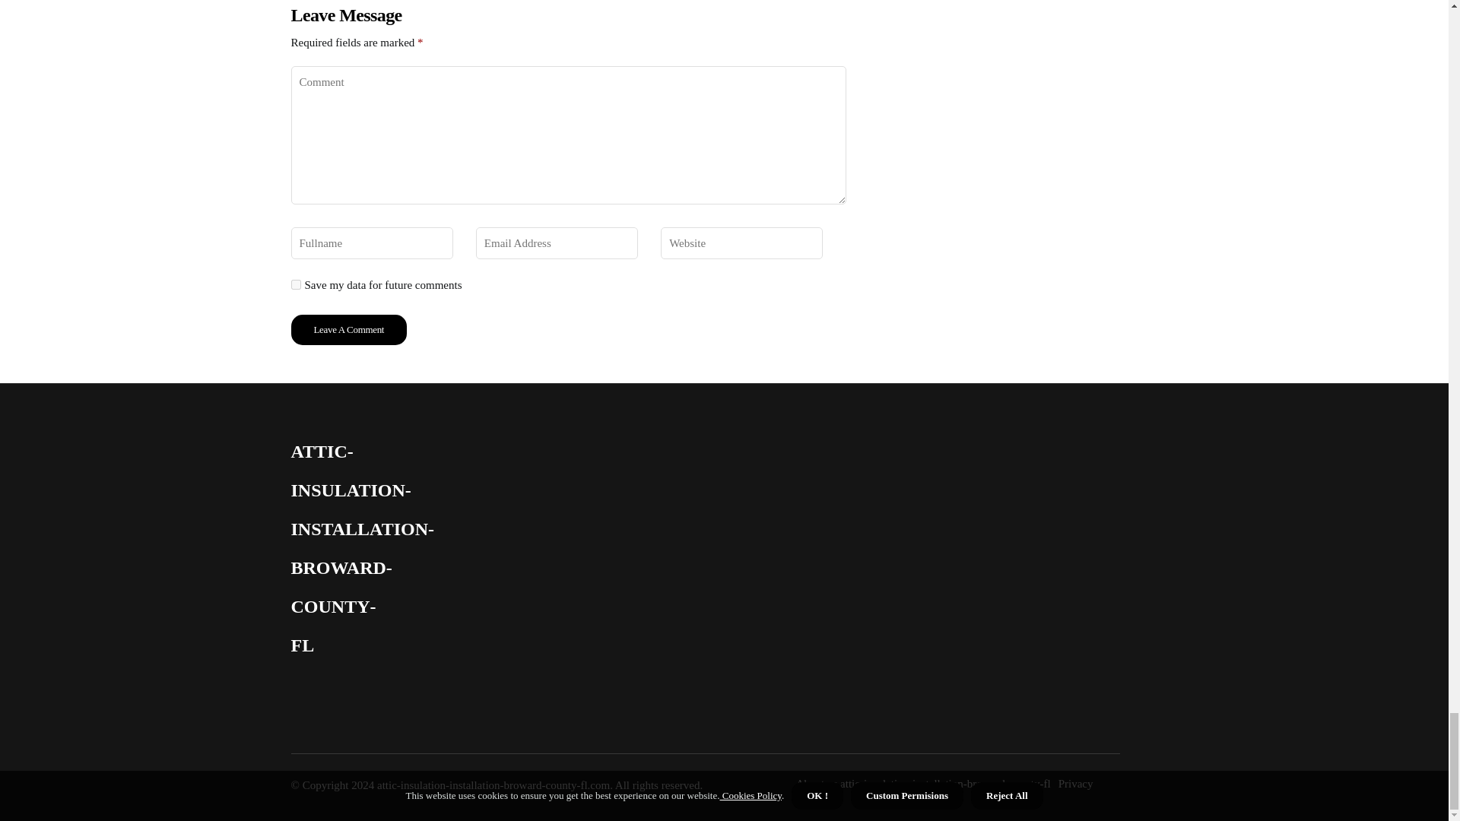 Image resolution: width=1460 pixels, height=821 pixels. Describe the element at coordinates (348, 329) in the screenshot. I see `Leave a Comment` at that location.